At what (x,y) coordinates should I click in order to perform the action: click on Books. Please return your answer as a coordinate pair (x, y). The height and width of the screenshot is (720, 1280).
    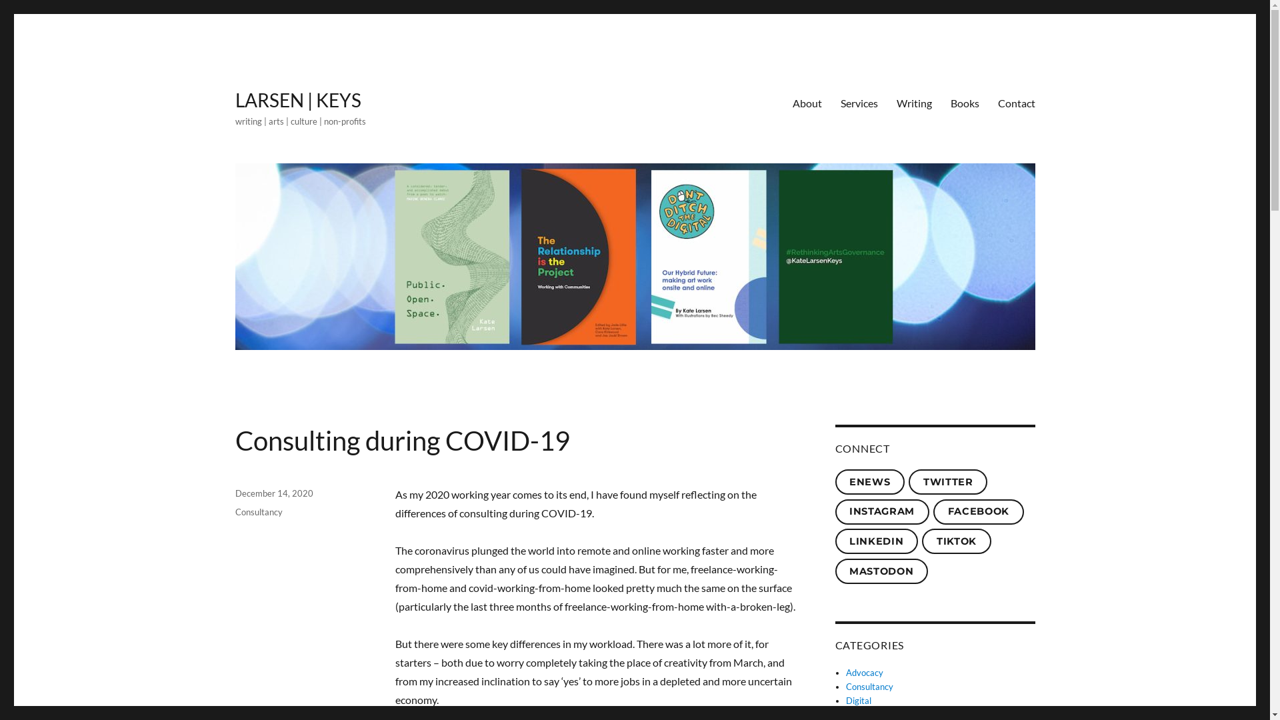
    Looking at the image, I should click on (965, 103).